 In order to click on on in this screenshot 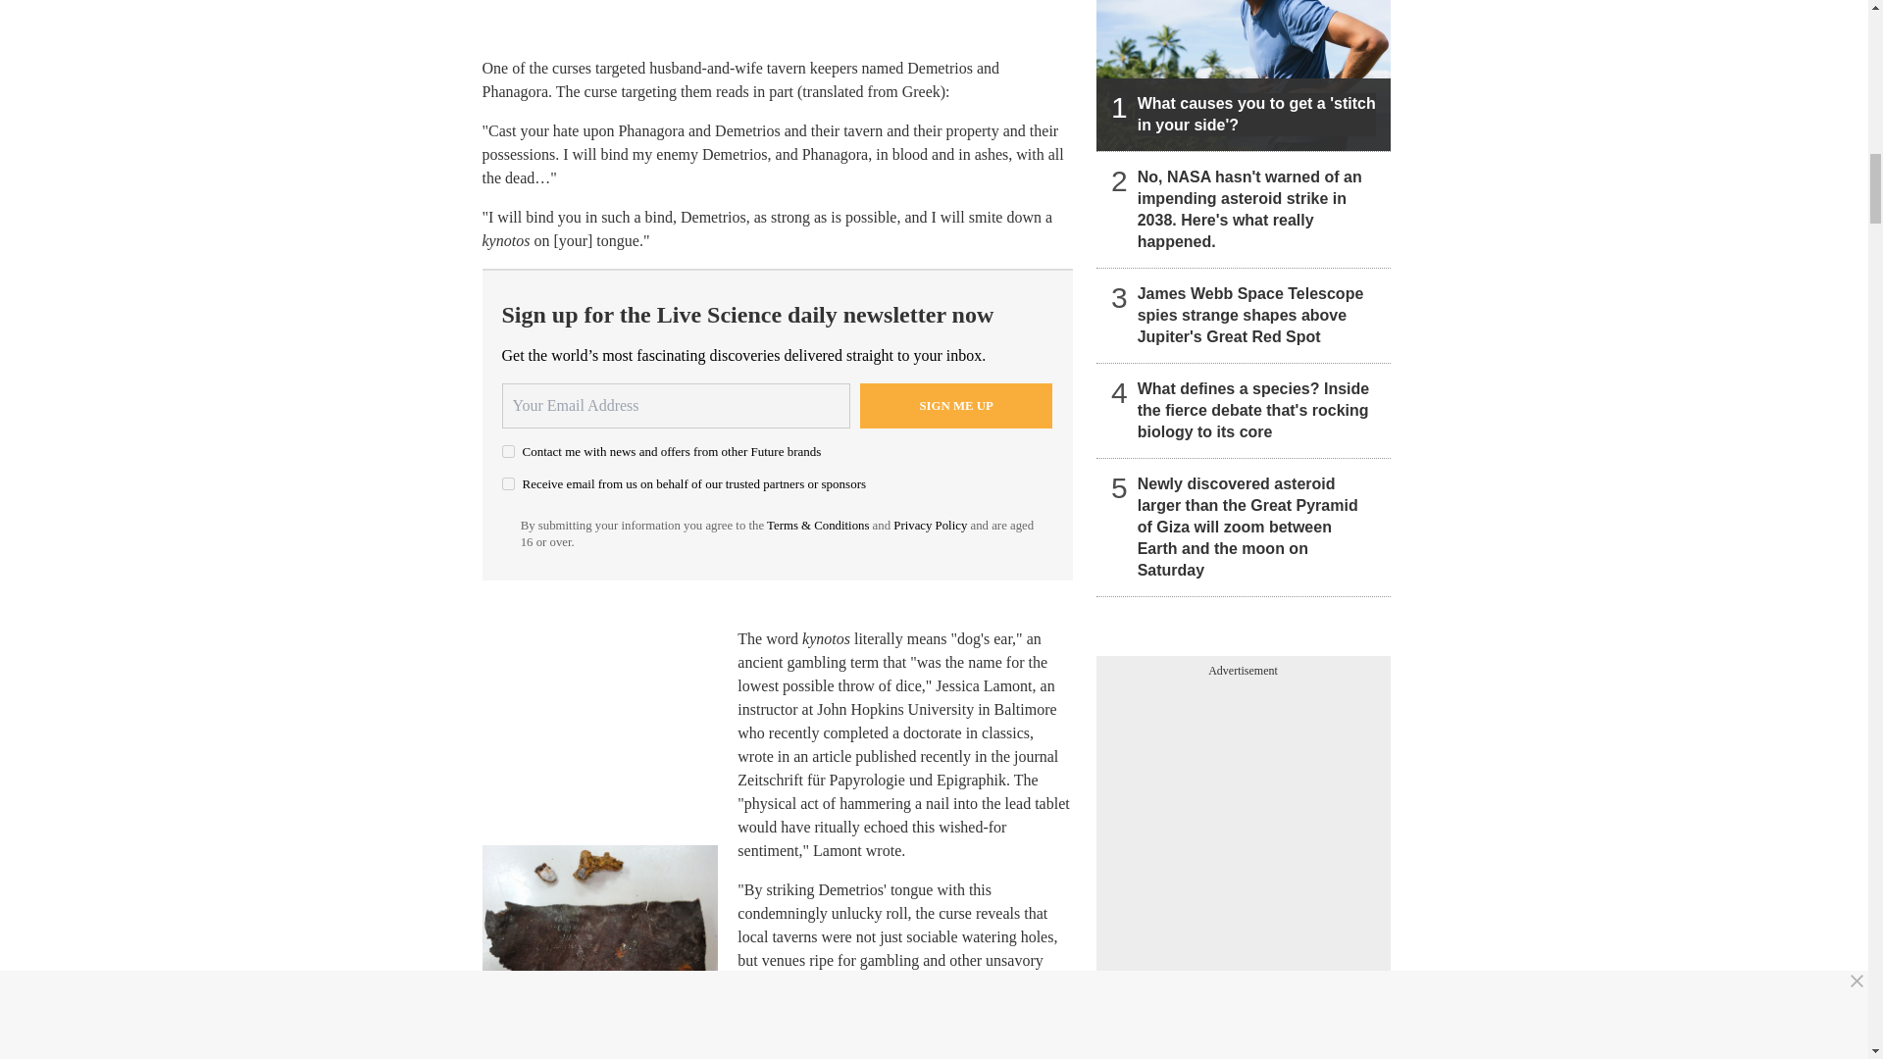, I will do `click(508, 484)`.